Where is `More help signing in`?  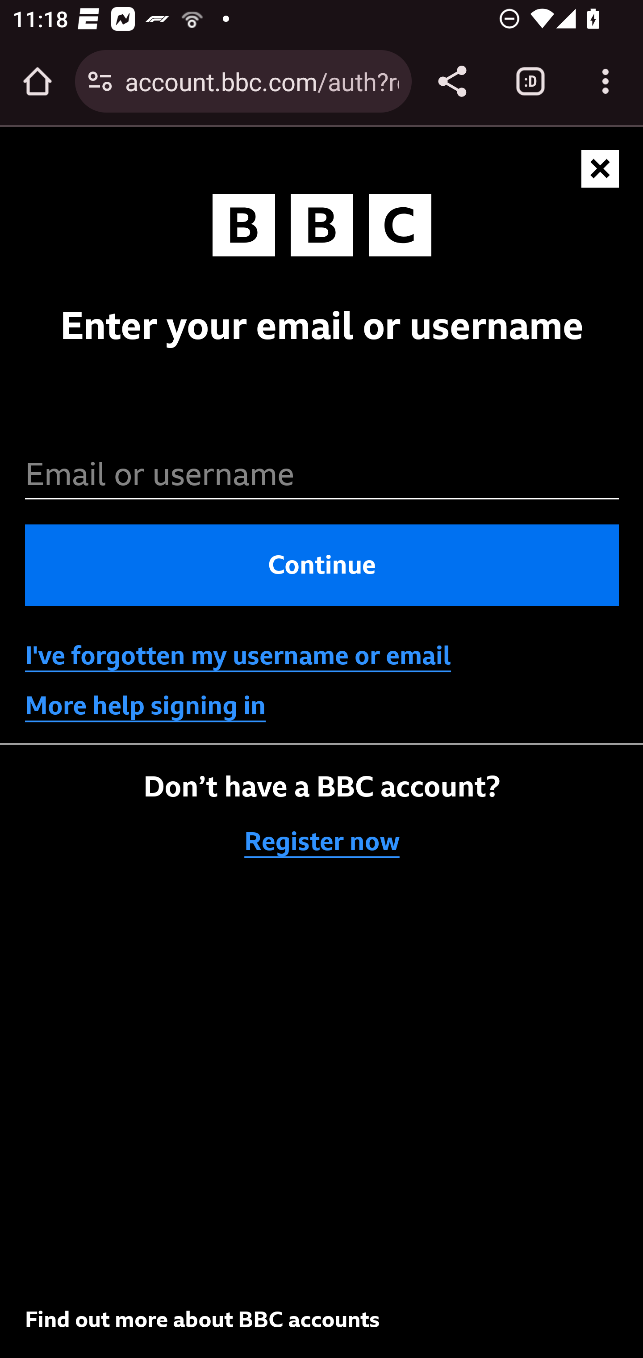 More help signing in is located at coordinates (146, 706).